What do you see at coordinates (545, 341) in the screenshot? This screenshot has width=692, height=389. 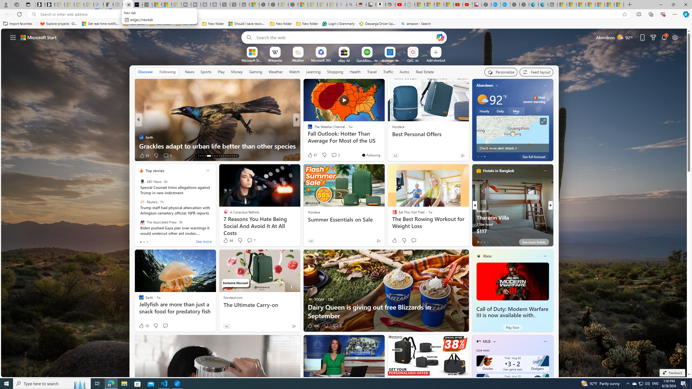 I see `More options` at bounding box center [545, 341].